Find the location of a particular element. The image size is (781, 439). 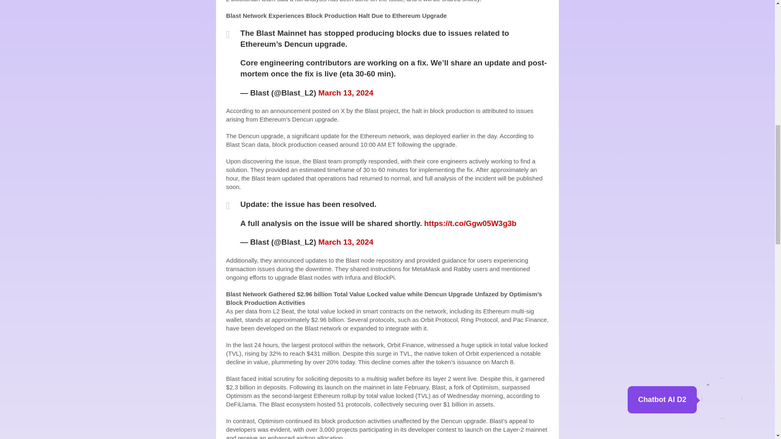

March 13, 2024 is located at coordinates (346, 93).